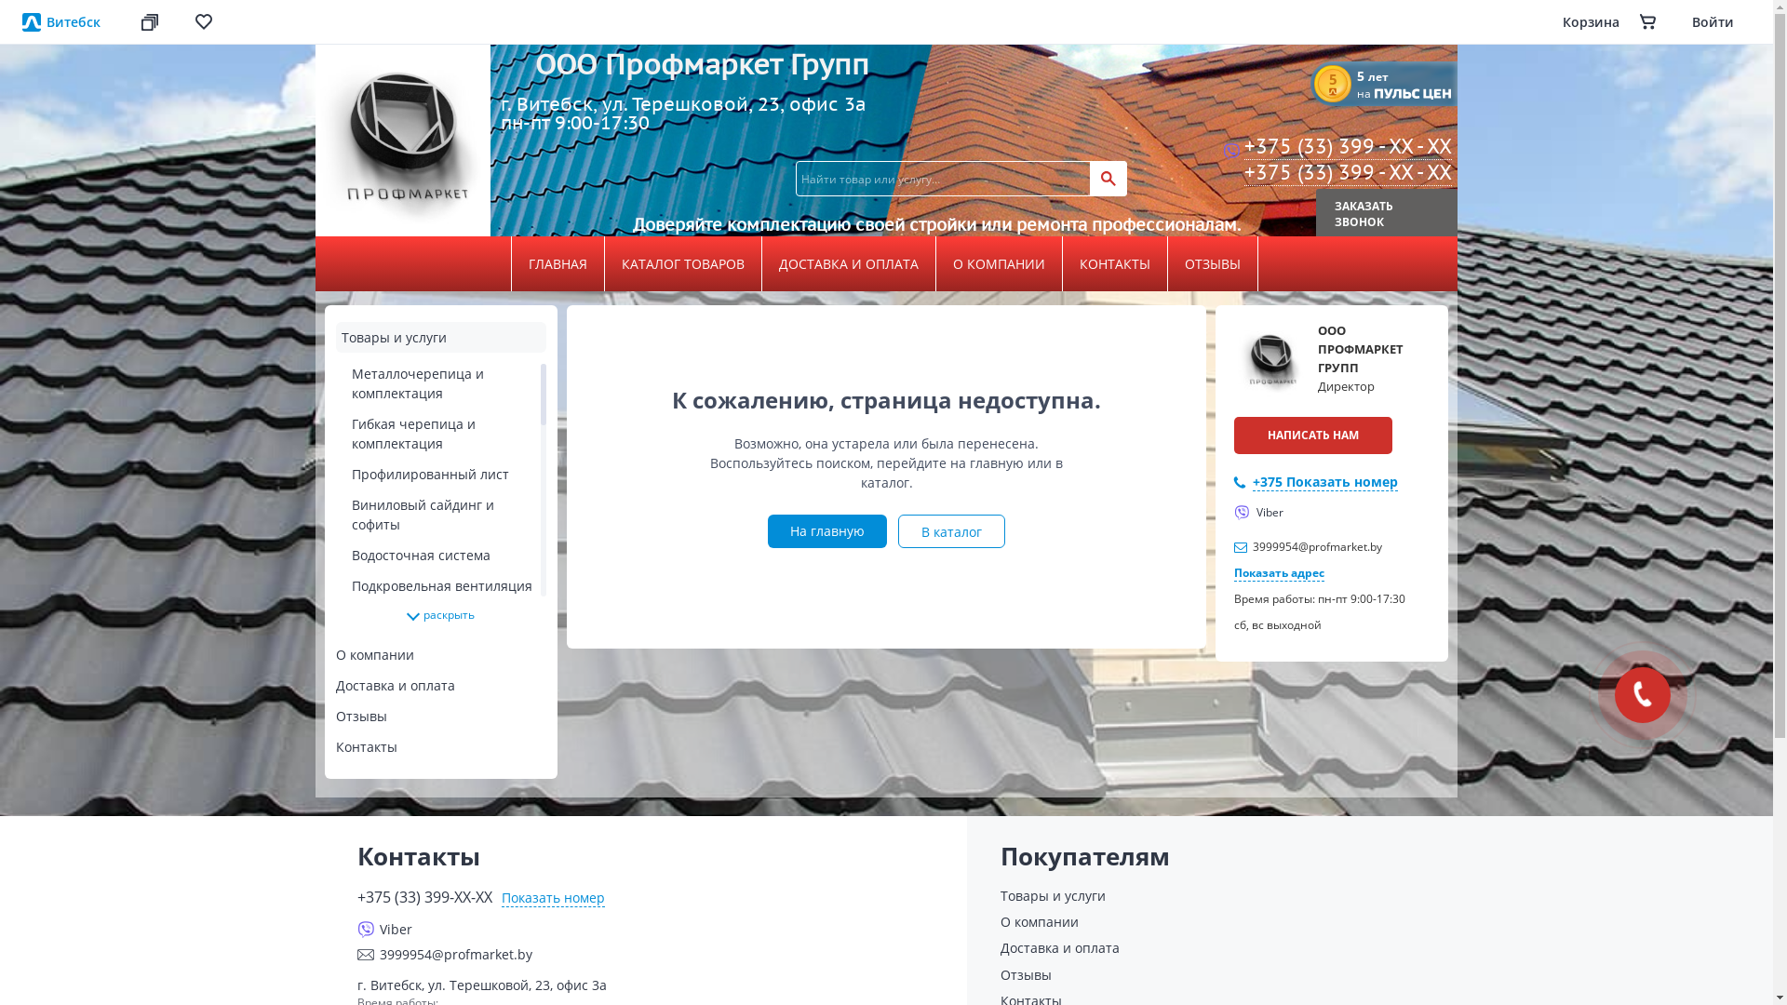  Describe the element at coordinates (652, 955) in the screenshot. I see `3999954@profmarket.by` at that location.